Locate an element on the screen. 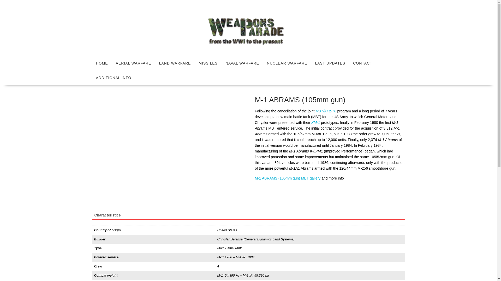 This screenshot has height=281, width=501. HOME is located at coordinates (102, 63).